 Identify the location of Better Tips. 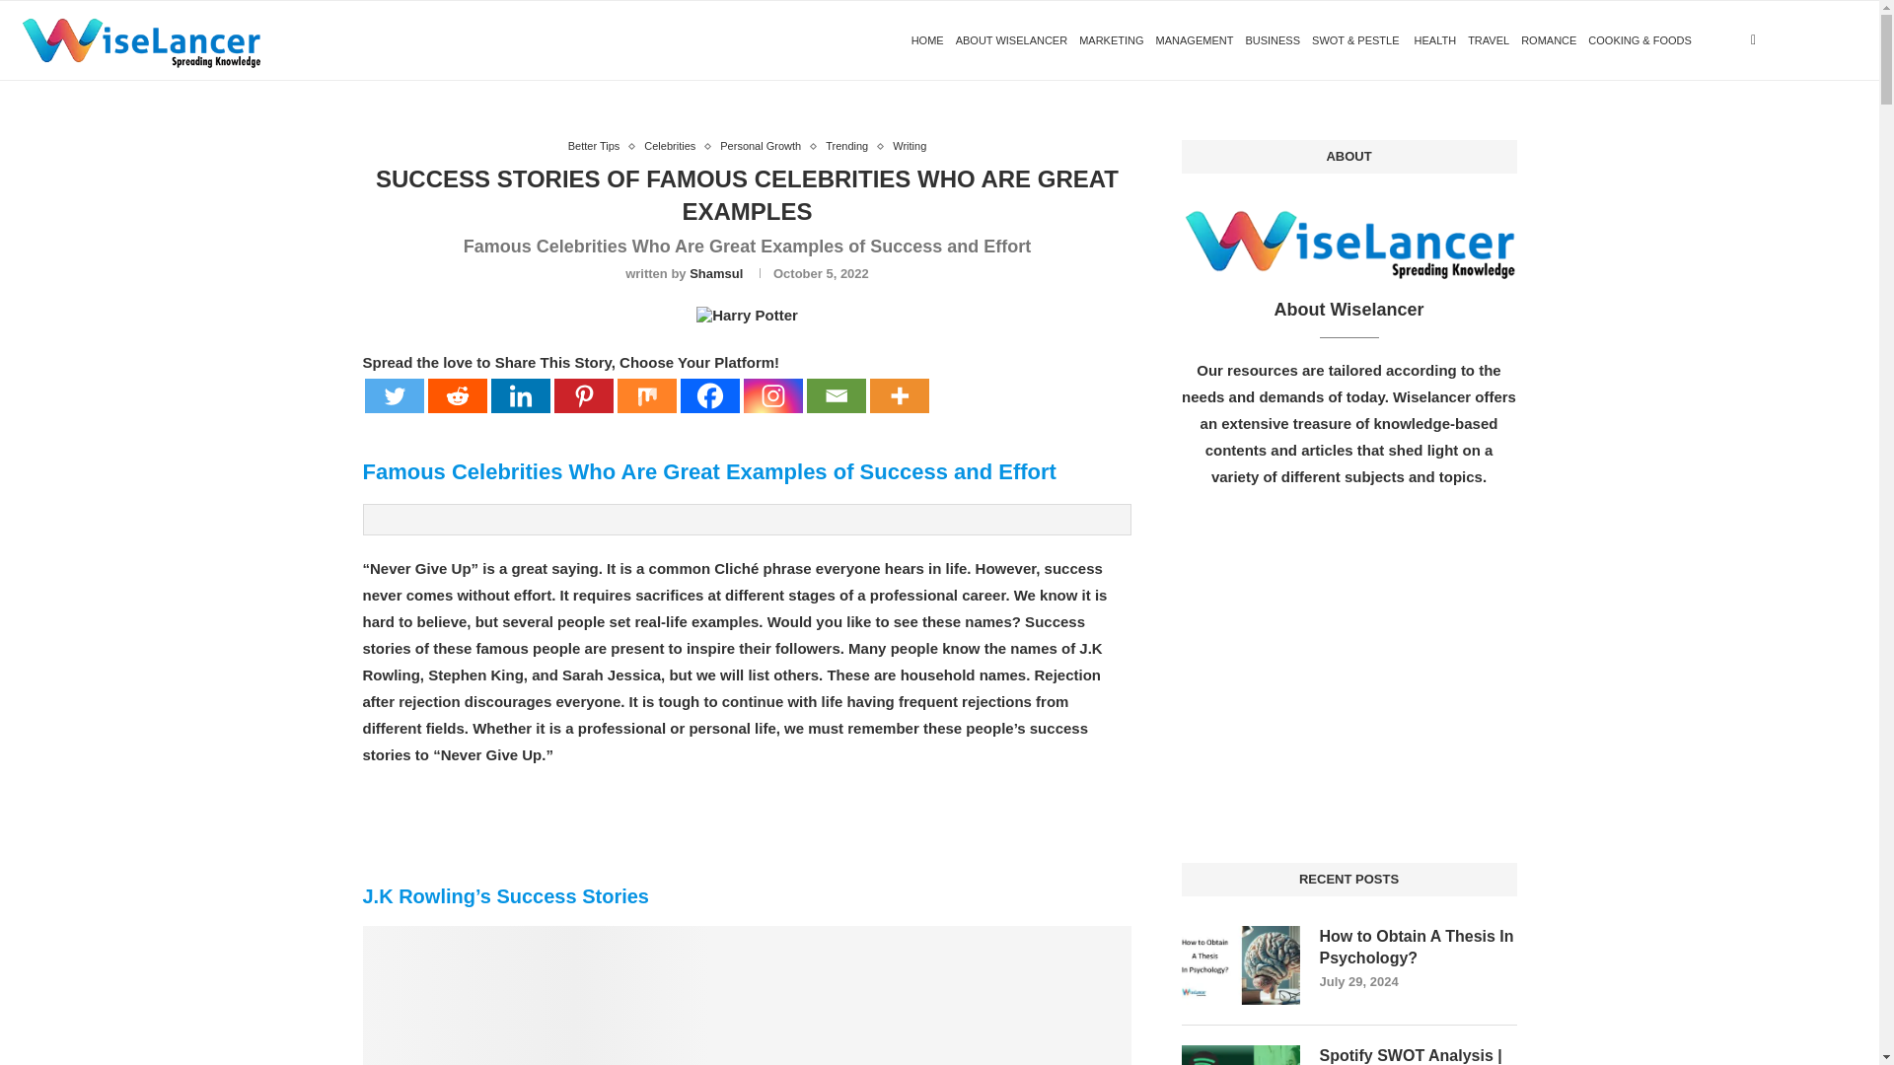
(600, 146).